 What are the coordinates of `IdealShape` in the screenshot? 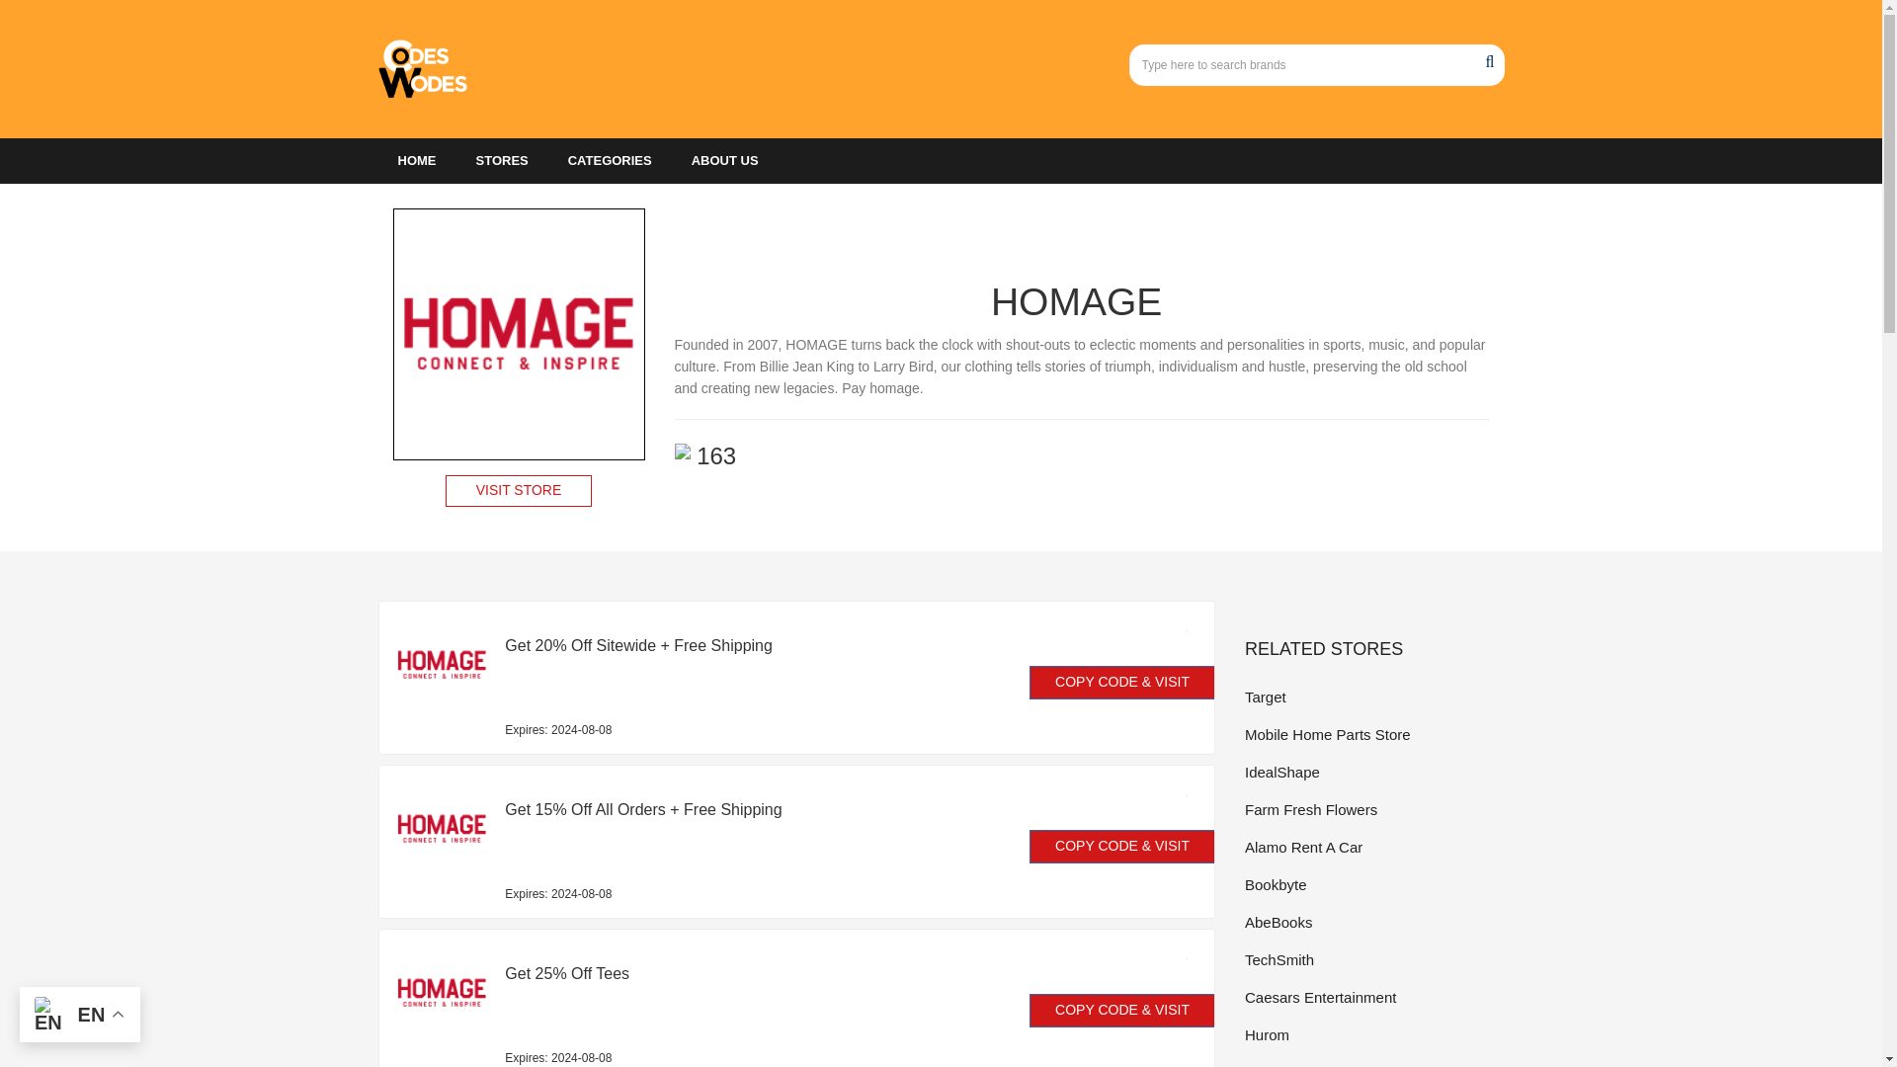 It's located at (1373, 771).